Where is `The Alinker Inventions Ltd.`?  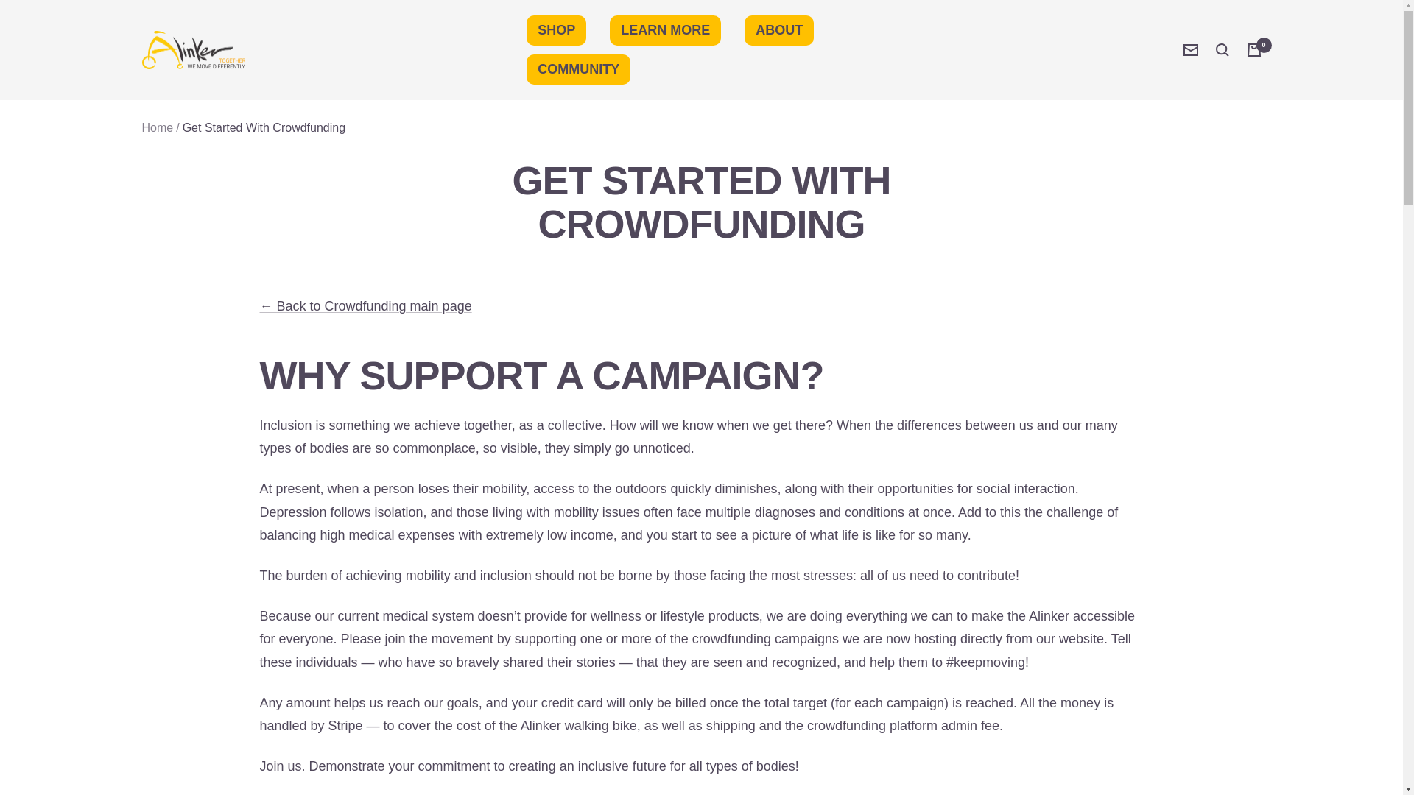 The Alinker Inventions Ltd. is located at coordinates (193, 50).